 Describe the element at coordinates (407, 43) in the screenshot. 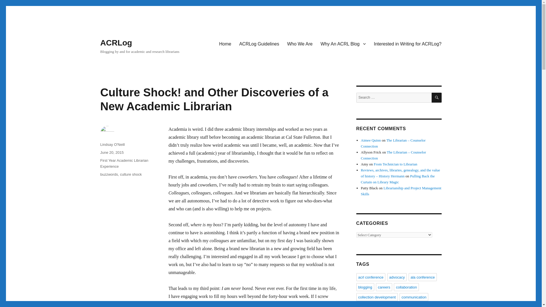

I see `Interested in Writing for ACRLog?` at that location.